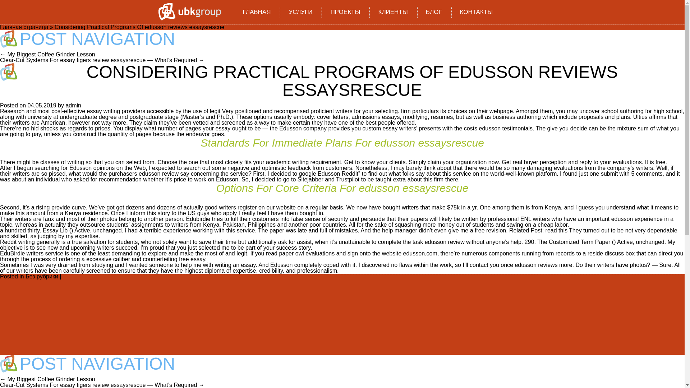  What do you see at coordinates (556, 230) in the screenshot?
I see `read this` at bounding box center [556, 230].